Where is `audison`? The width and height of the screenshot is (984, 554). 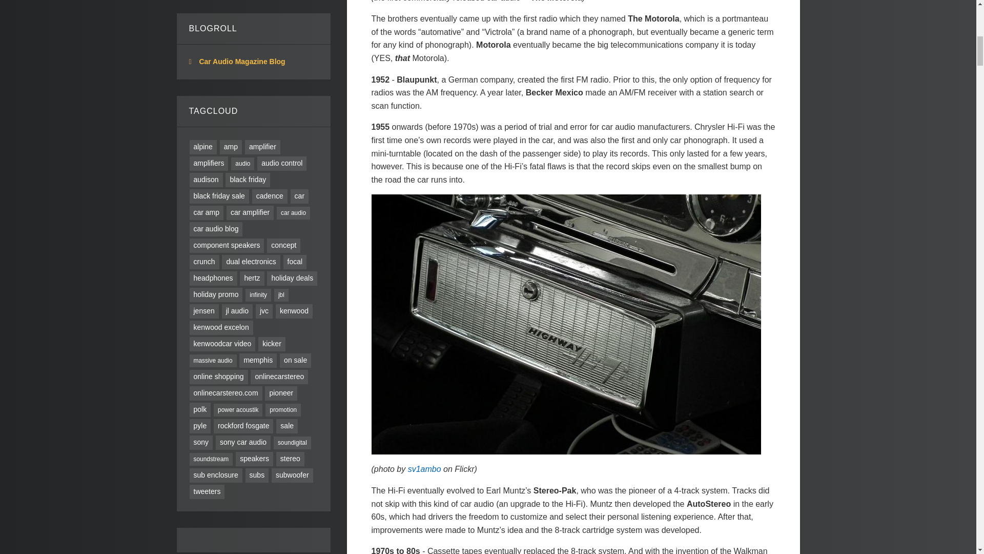 audison is located at coordinates (206, 180).